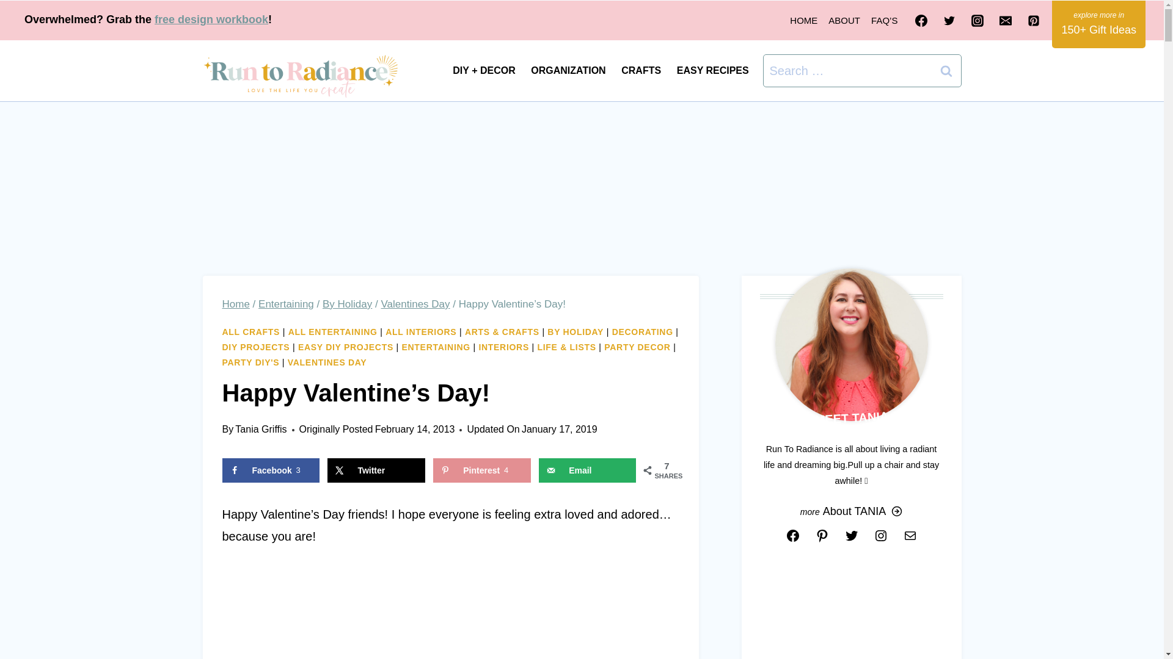 Image resolution: width=1173 pixels, height=659 pixels. What do you see at coordinates (481, 470) in the screenshot?
I see `Save to Pinterest` at bounding box center [481, 470].